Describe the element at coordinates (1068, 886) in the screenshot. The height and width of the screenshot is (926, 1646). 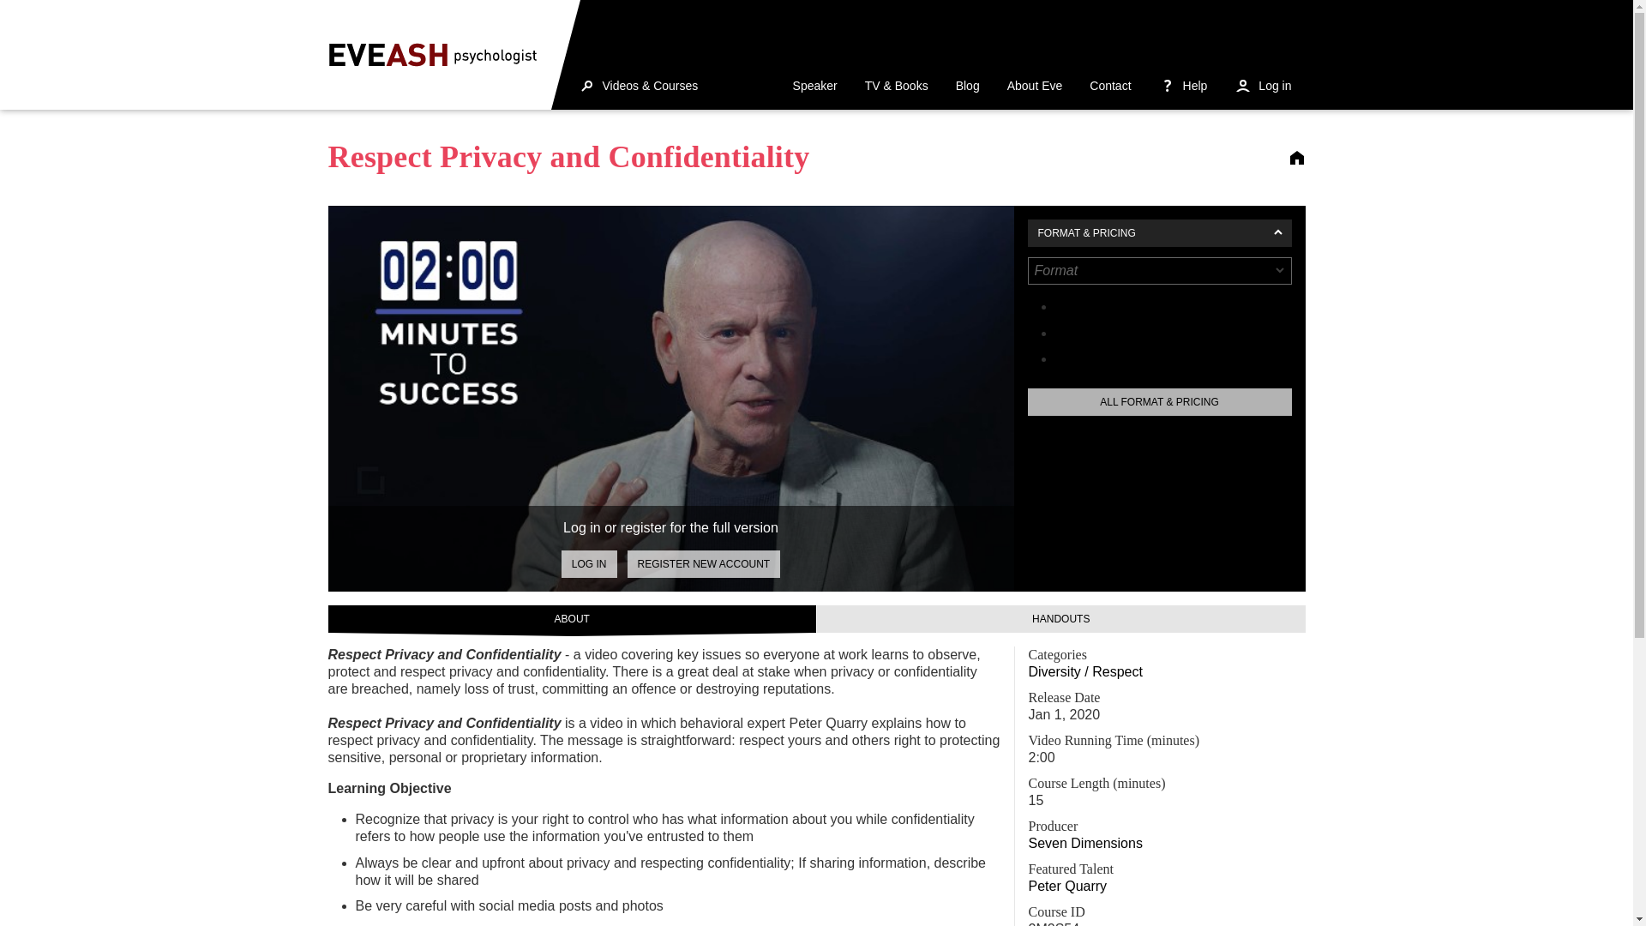
I see `Peter Quarry` at that location.